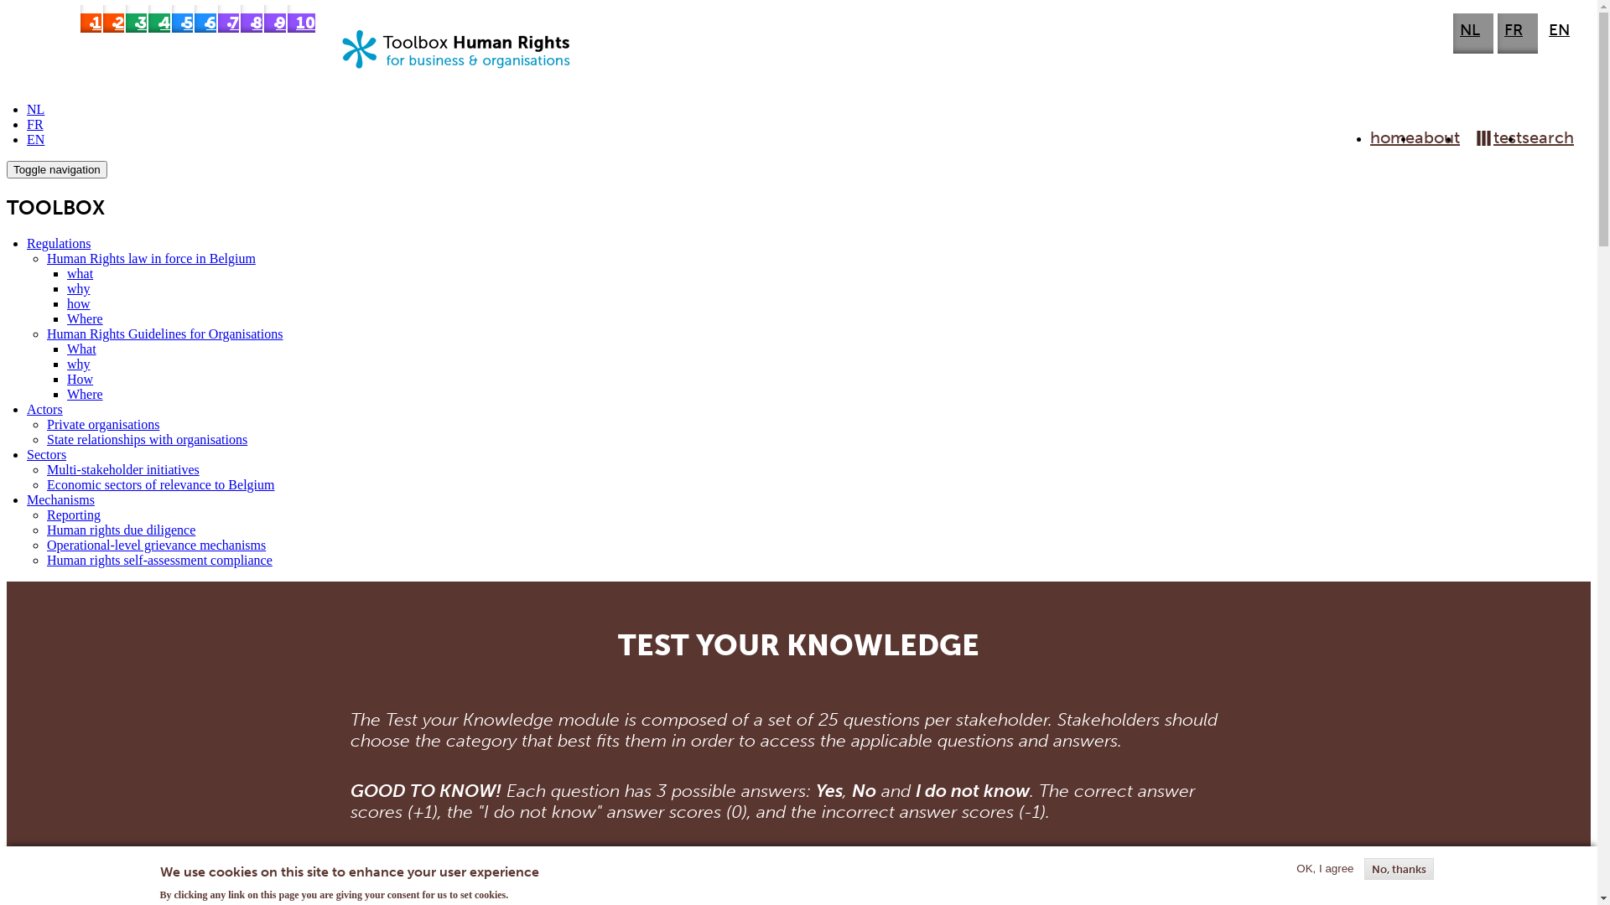 Image resolution: width=1610 pixels, height=905 pixels. What do you see at coordinates (113, 18) in the screenshot?
I see `Guidelines related to Organisations and Human Rights` at bounding box center [113, 18].